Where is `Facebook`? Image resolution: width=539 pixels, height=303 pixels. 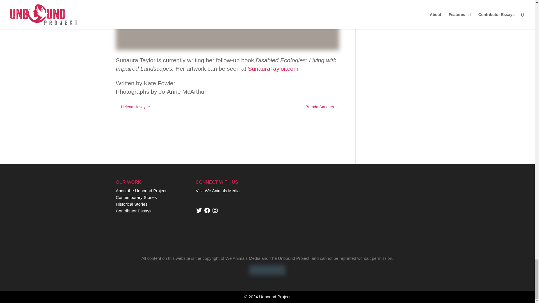
Facebook is located at coordinates (207, 210).